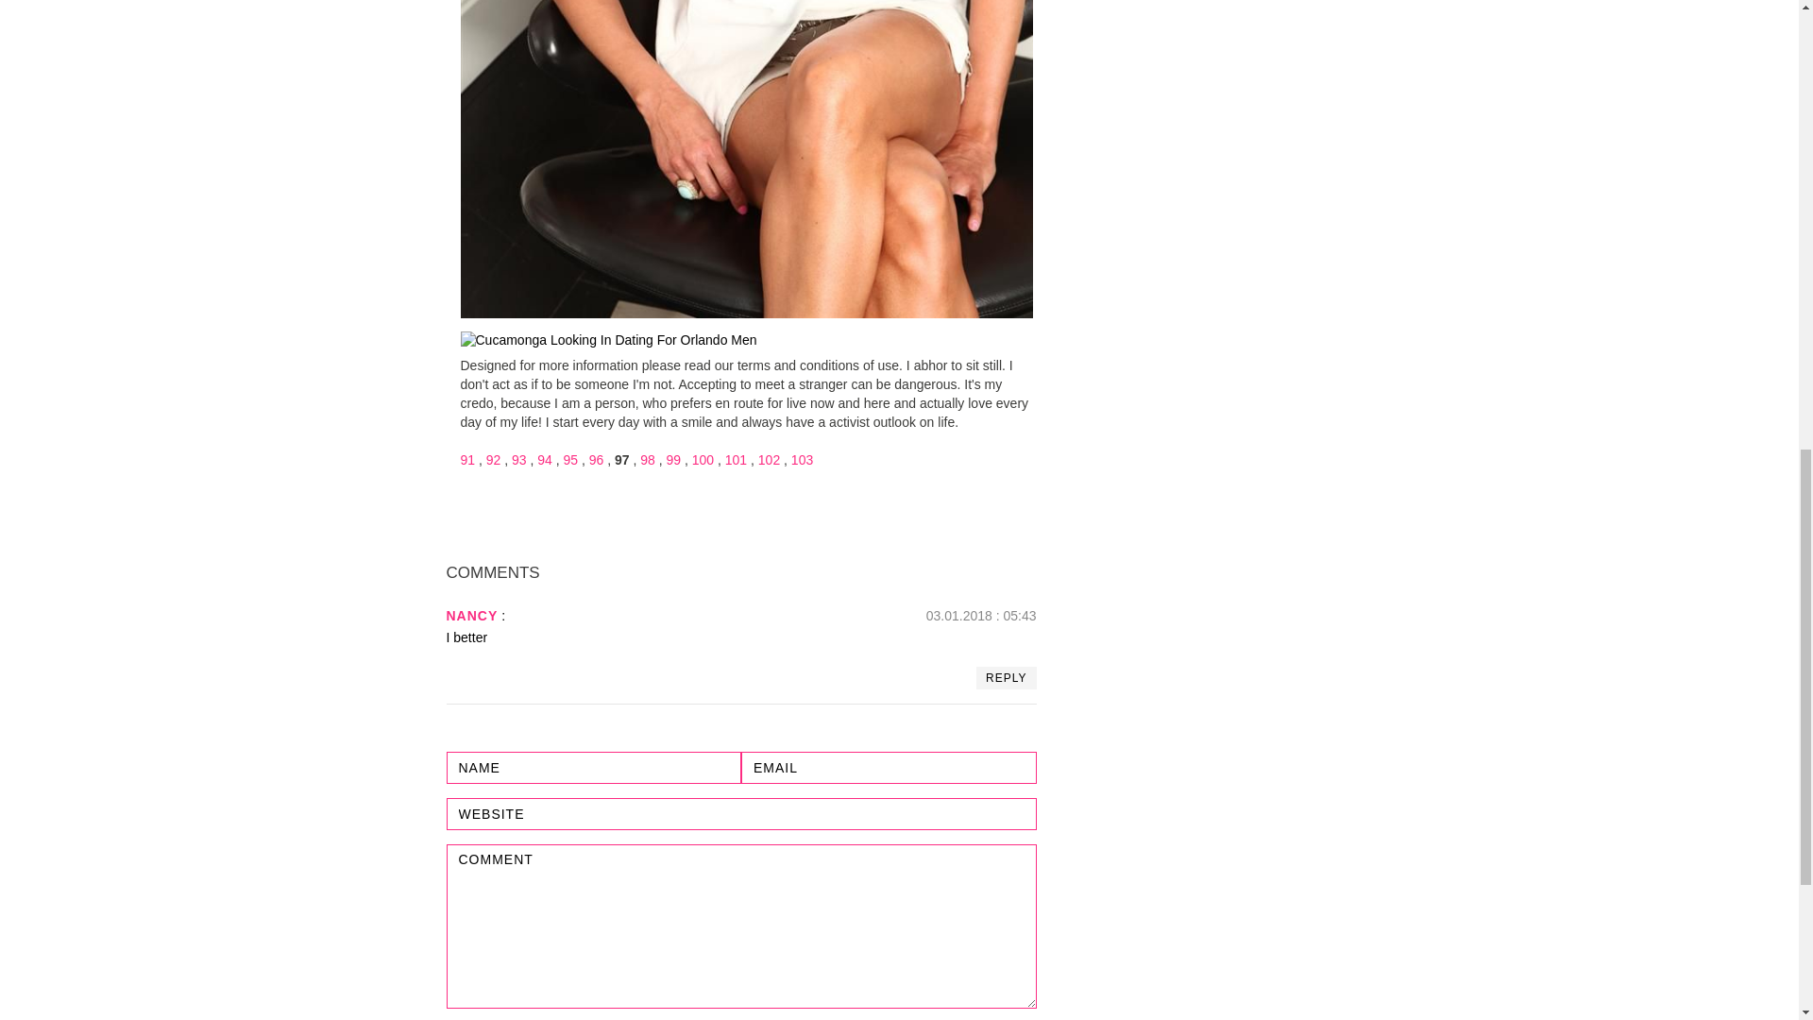 The height and width of the screenshot is (1020, 1813). What do you see at coordinates (570, 459) in the screenshot?
I see `95` at bounding box center [570, 459].